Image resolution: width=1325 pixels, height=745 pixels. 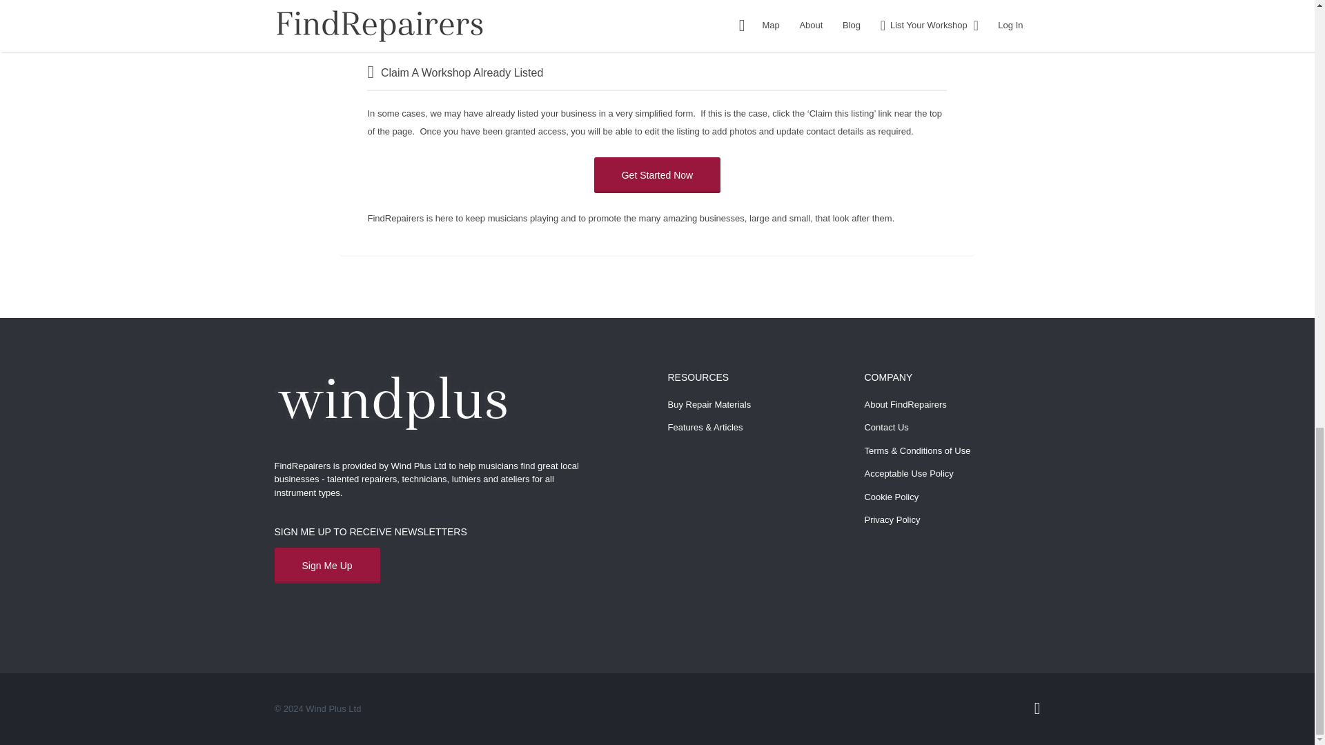 I want to click on Acceptable Use Policy, so click(x=908, y=473).